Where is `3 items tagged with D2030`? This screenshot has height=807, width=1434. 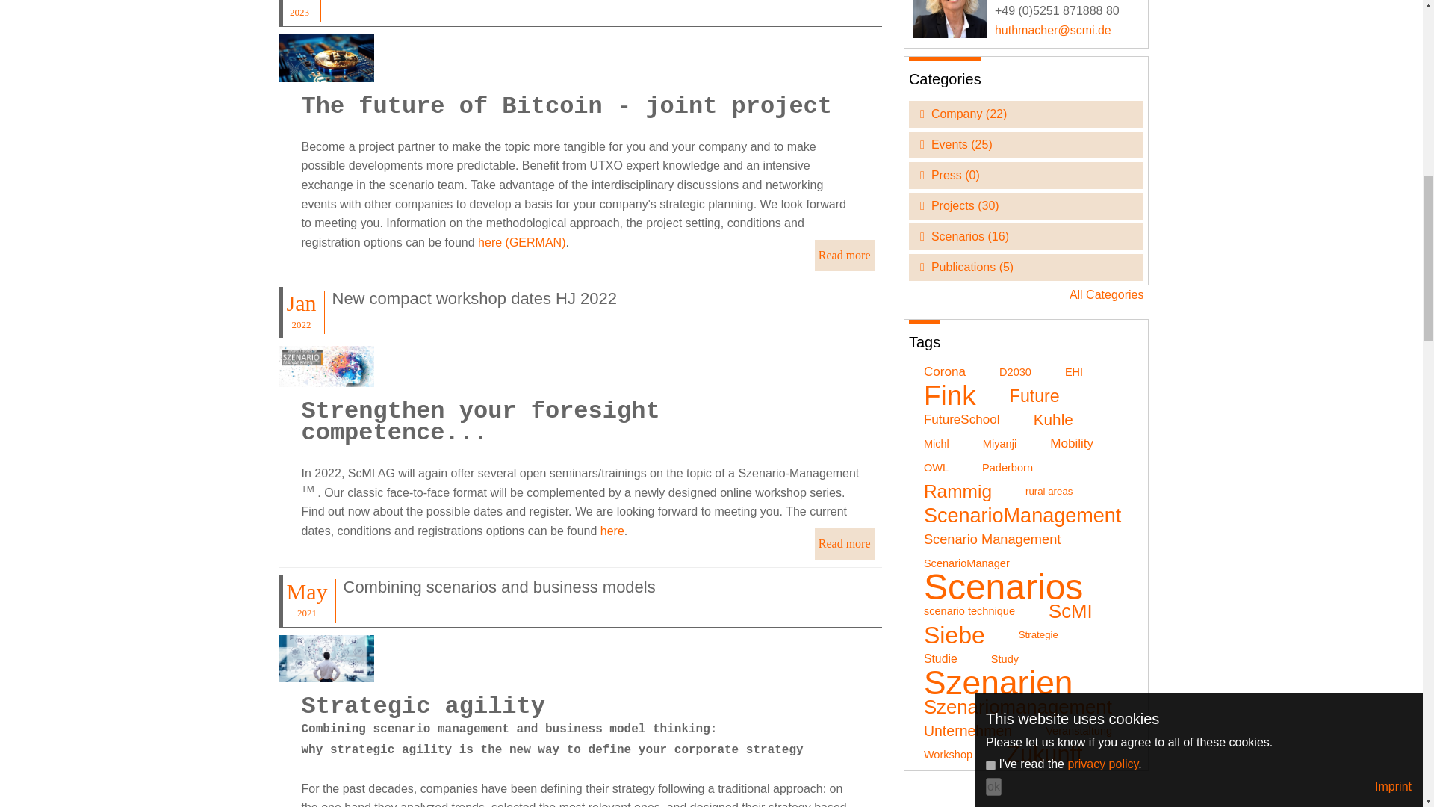 3 items tagged with D2030 is located at coordinates (1011, 372).